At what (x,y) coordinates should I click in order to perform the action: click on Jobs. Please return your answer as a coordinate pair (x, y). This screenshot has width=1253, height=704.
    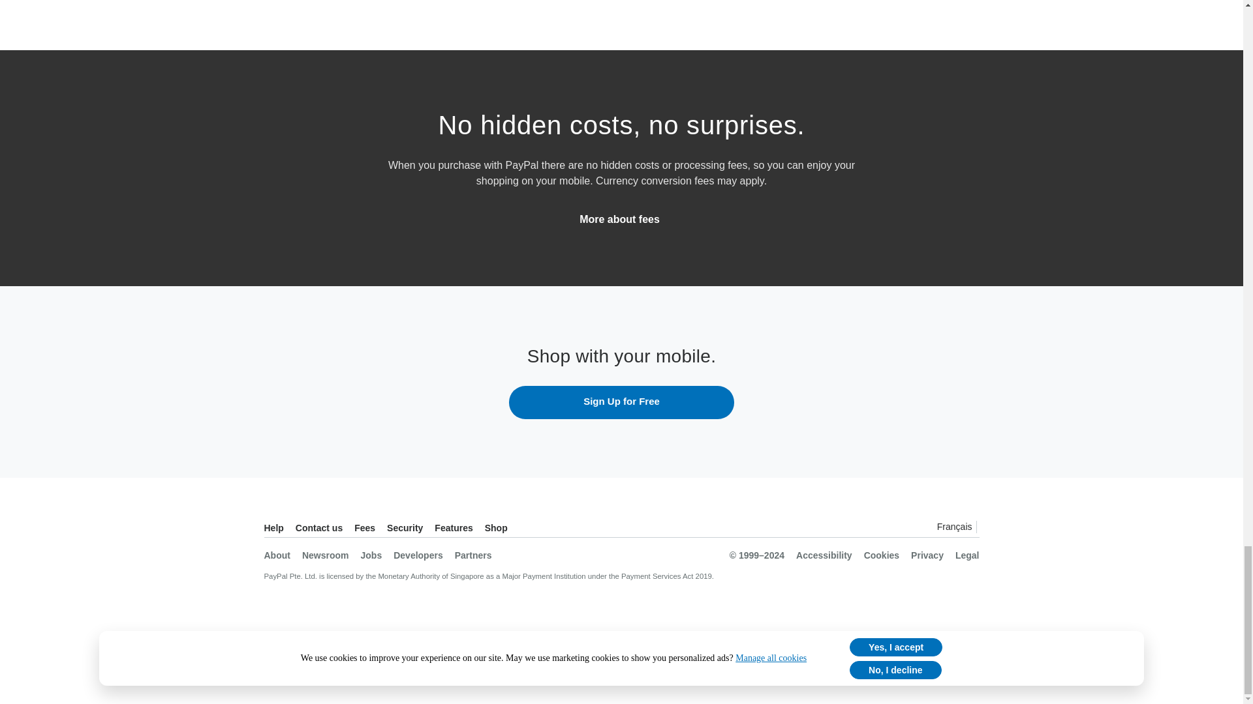
    Looking at the image, I should click on (371, 551).